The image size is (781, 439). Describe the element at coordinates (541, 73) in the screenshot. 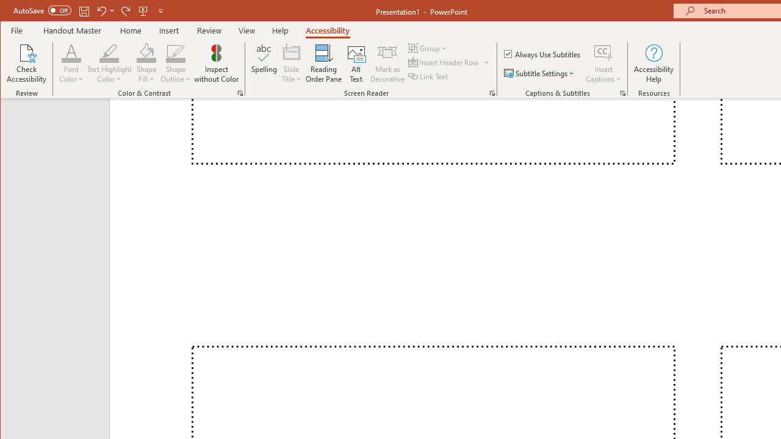

I see `Subtitle Settings` at that location.